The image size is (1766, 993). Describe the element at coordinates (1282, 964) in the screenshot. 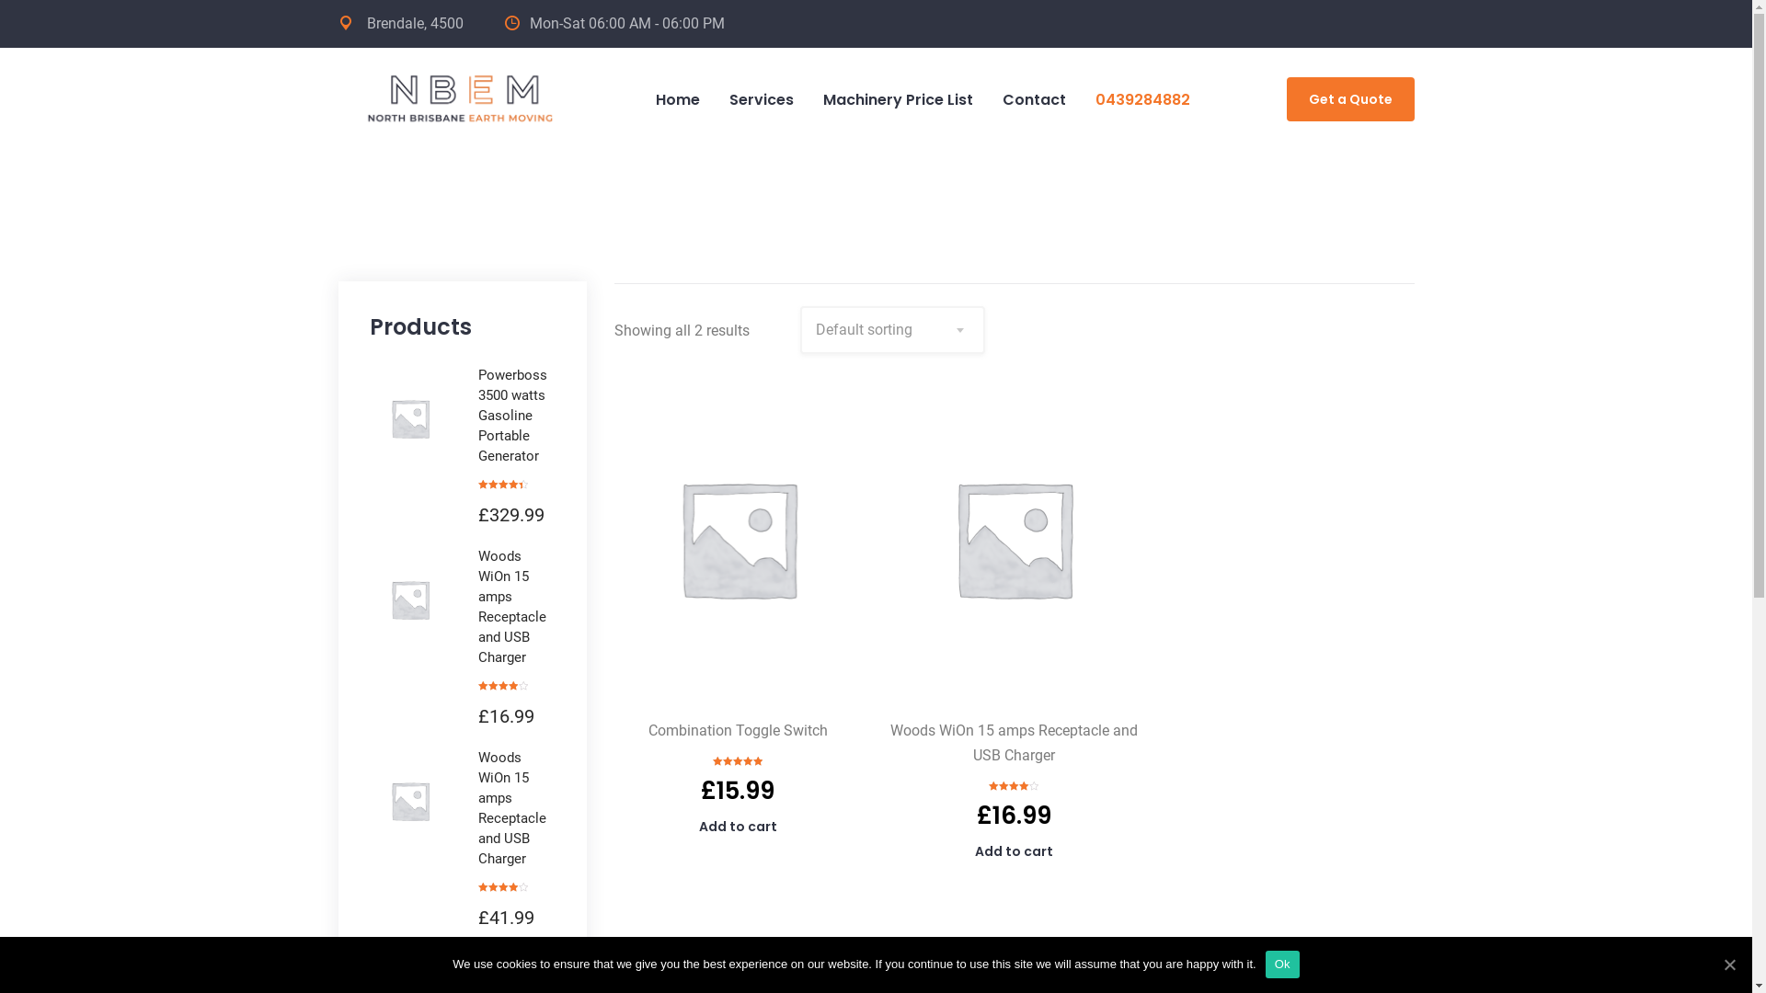

I see `Ok` at that location.